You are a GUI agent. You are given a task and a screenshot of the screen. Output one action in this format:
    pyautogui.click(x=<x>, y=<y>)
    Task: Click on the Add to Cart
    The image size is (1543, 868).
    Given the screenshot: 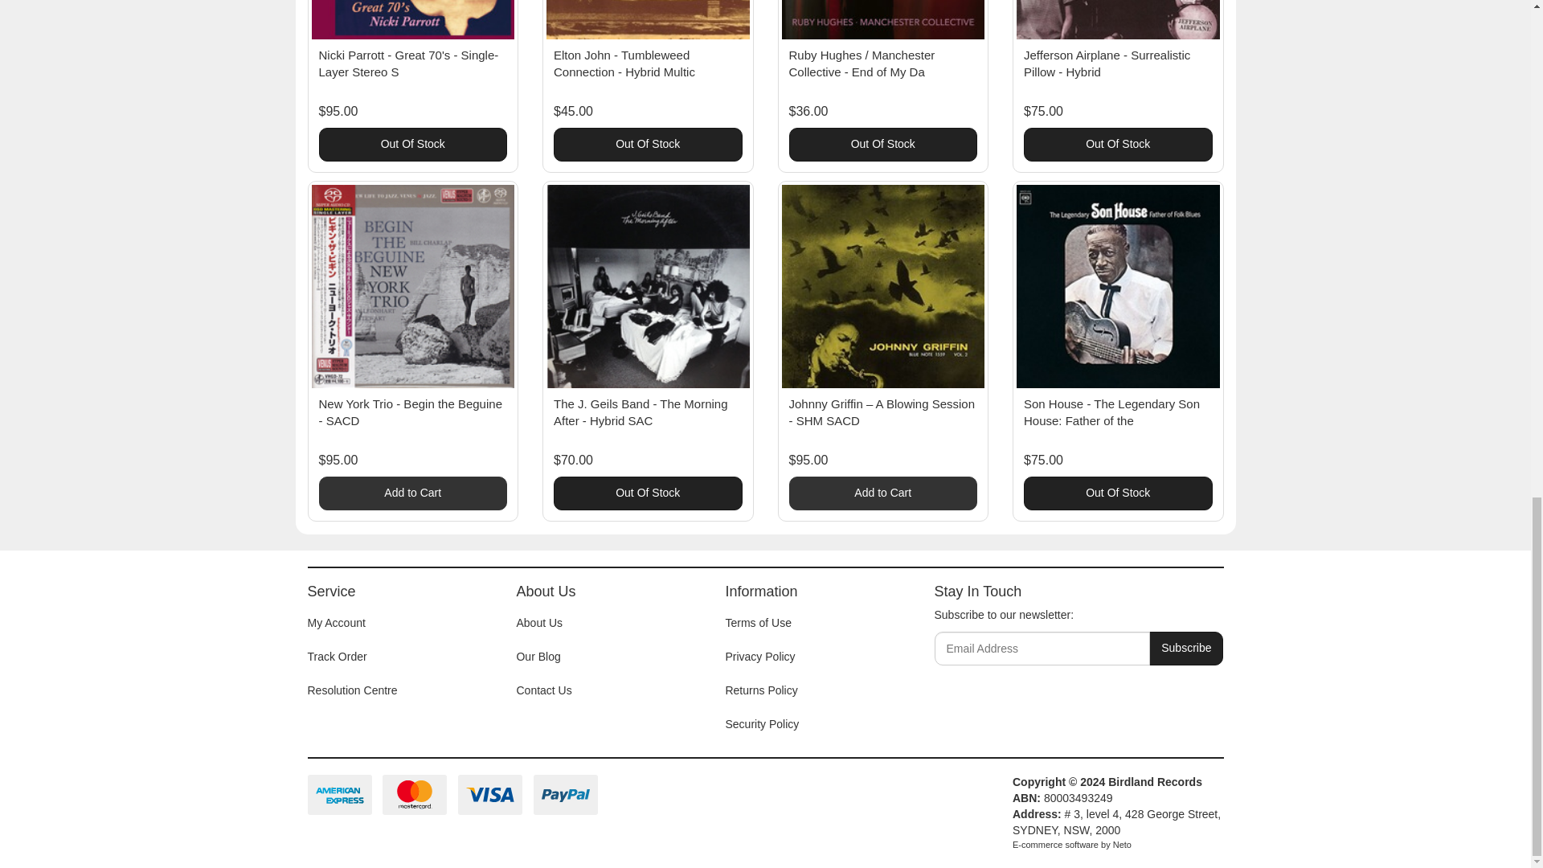 What is the action you would take?
    pyautogui.click(x=883, y=493)
    